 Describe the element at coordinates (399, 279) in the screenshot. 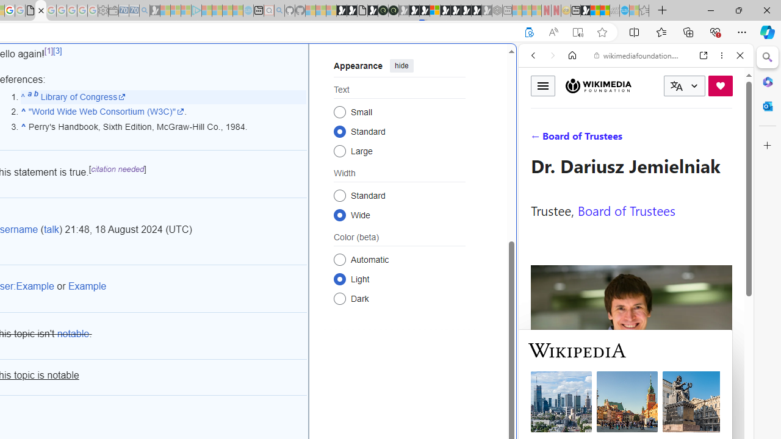

I see `Class: mw-list-item mw-list-item-js` at that location.